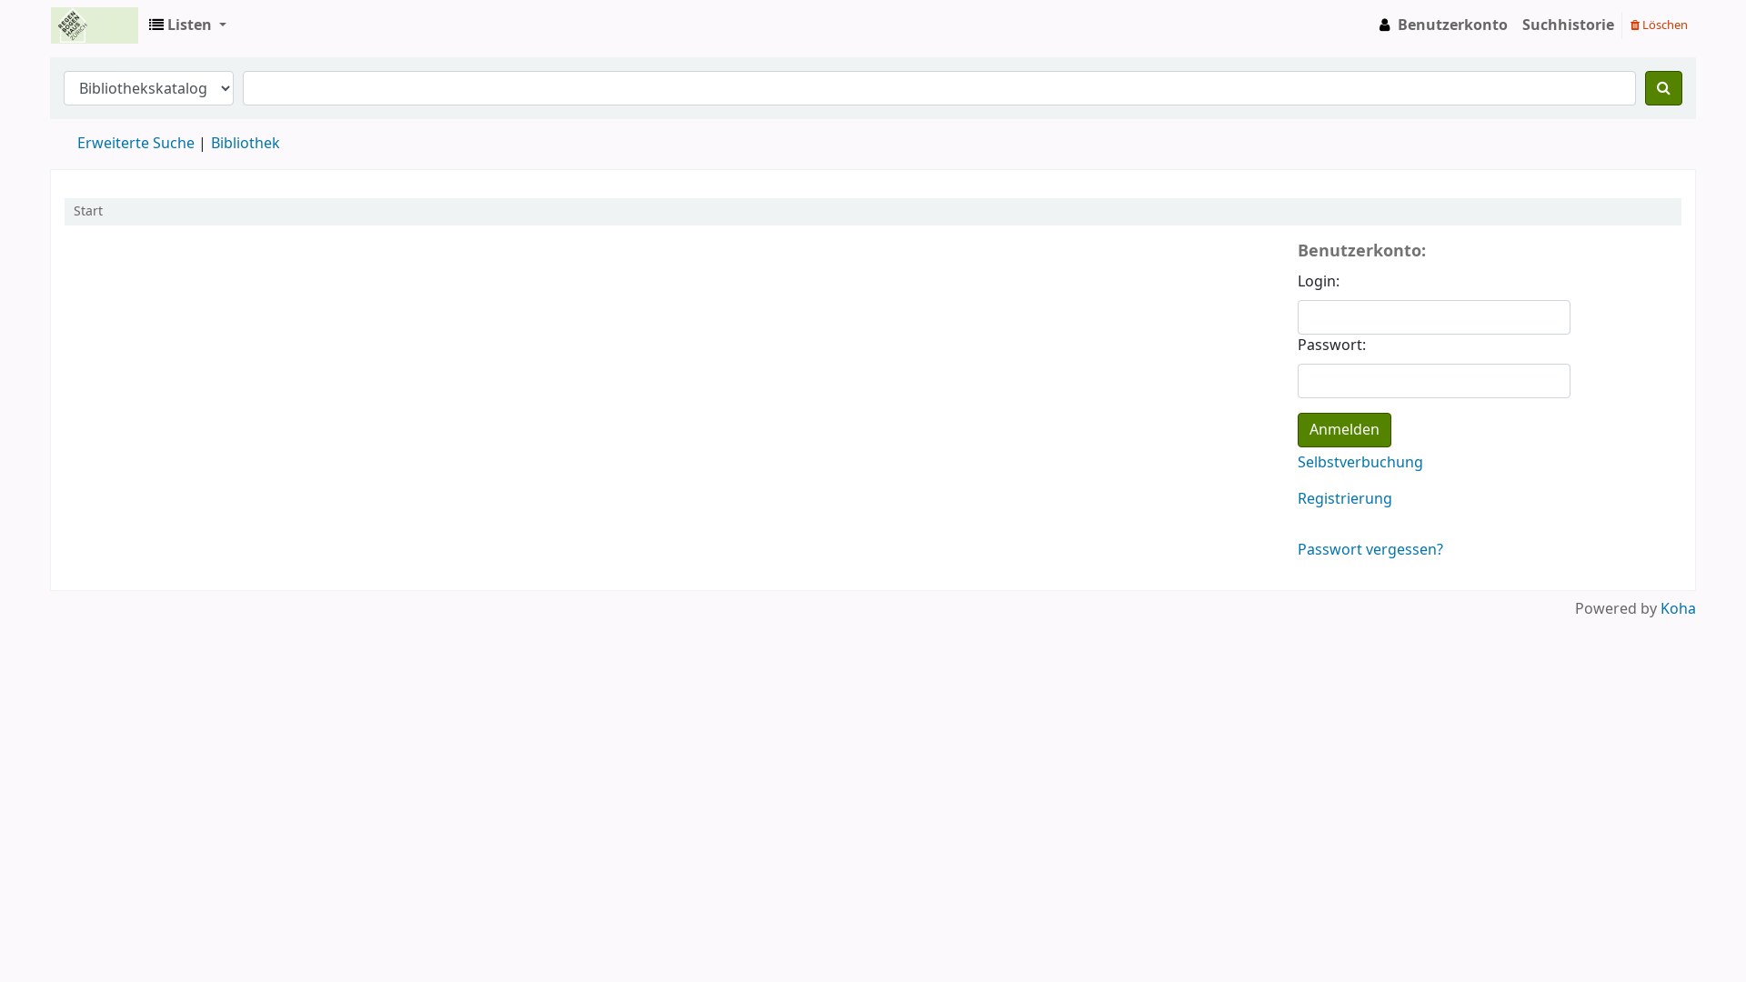 The height and width of the screenshot is (982, 1746). Describe the element at coordinates (187, 25) in the screenshot. I see `Listen` at that location.